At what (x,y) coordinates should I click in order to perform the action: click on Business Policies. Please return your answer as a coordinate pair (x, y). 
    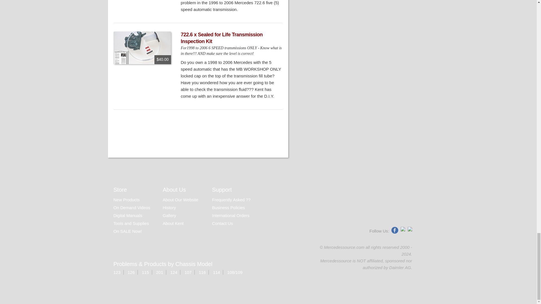
    Looking at the image, I should click on (228, 208).